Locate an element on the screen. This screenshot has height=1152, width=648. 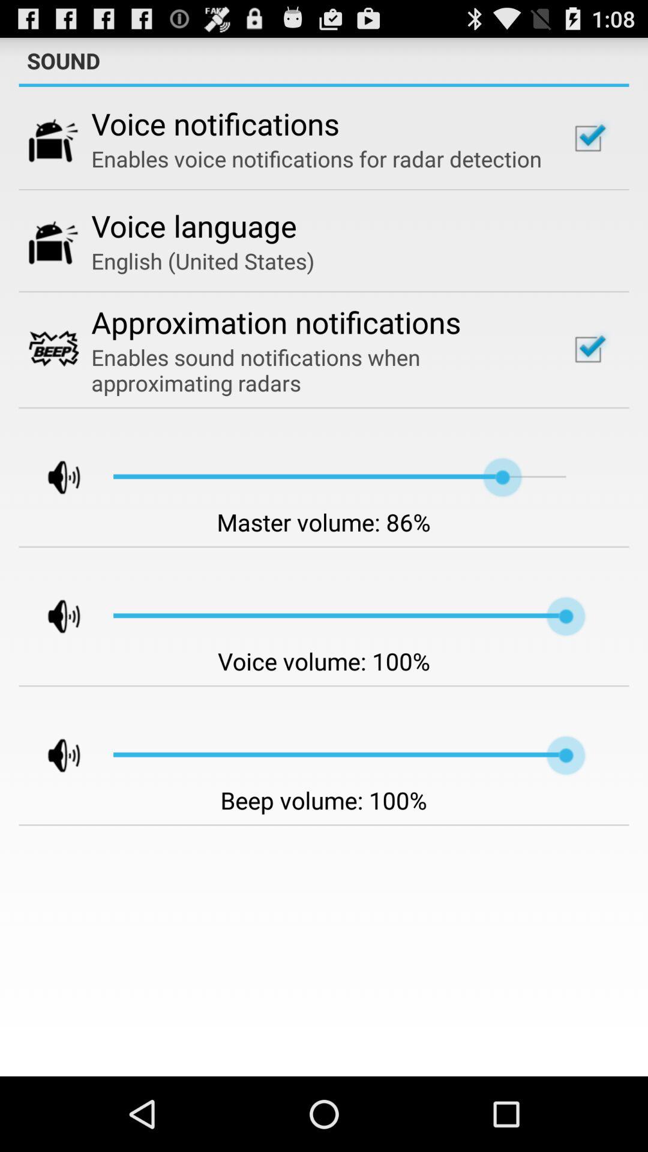
click the third volume symbol is located at coordinates (53, 755).